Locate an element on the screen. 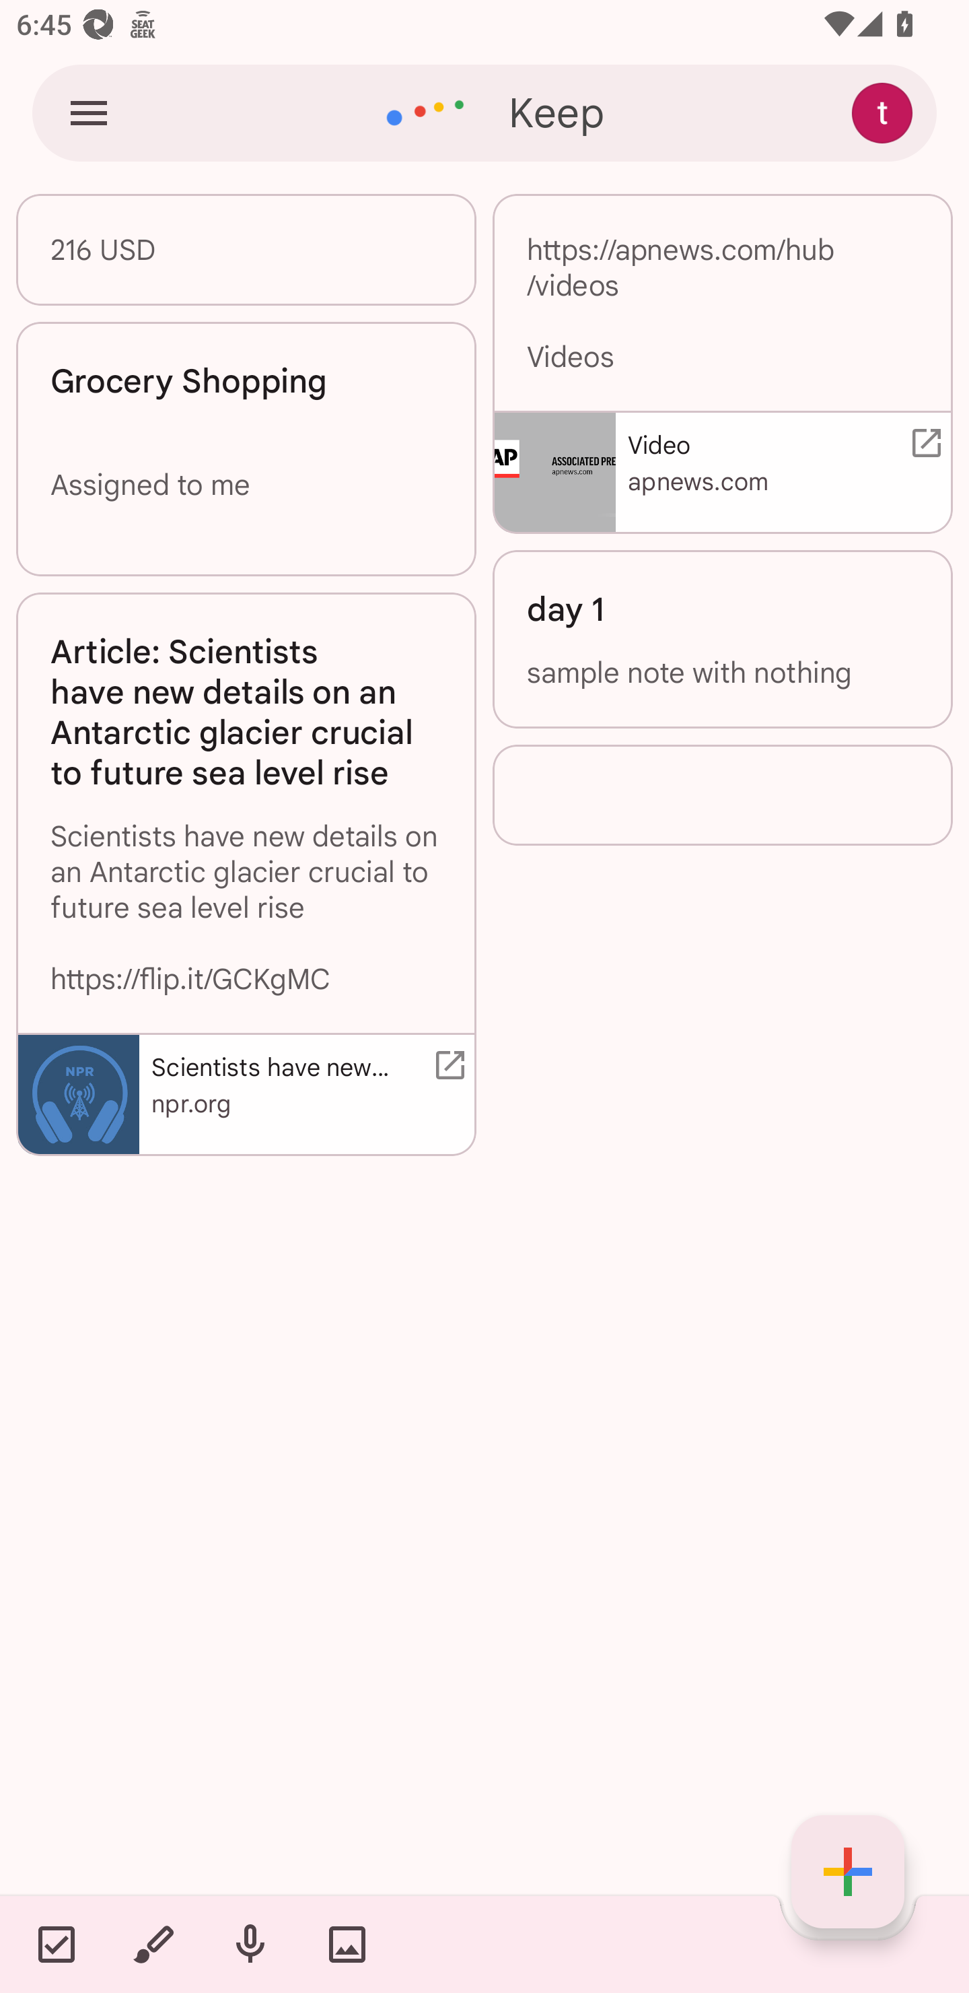 This screenshot has height=1993, width=969. Link preview popout is located at coordinates (922, 443).